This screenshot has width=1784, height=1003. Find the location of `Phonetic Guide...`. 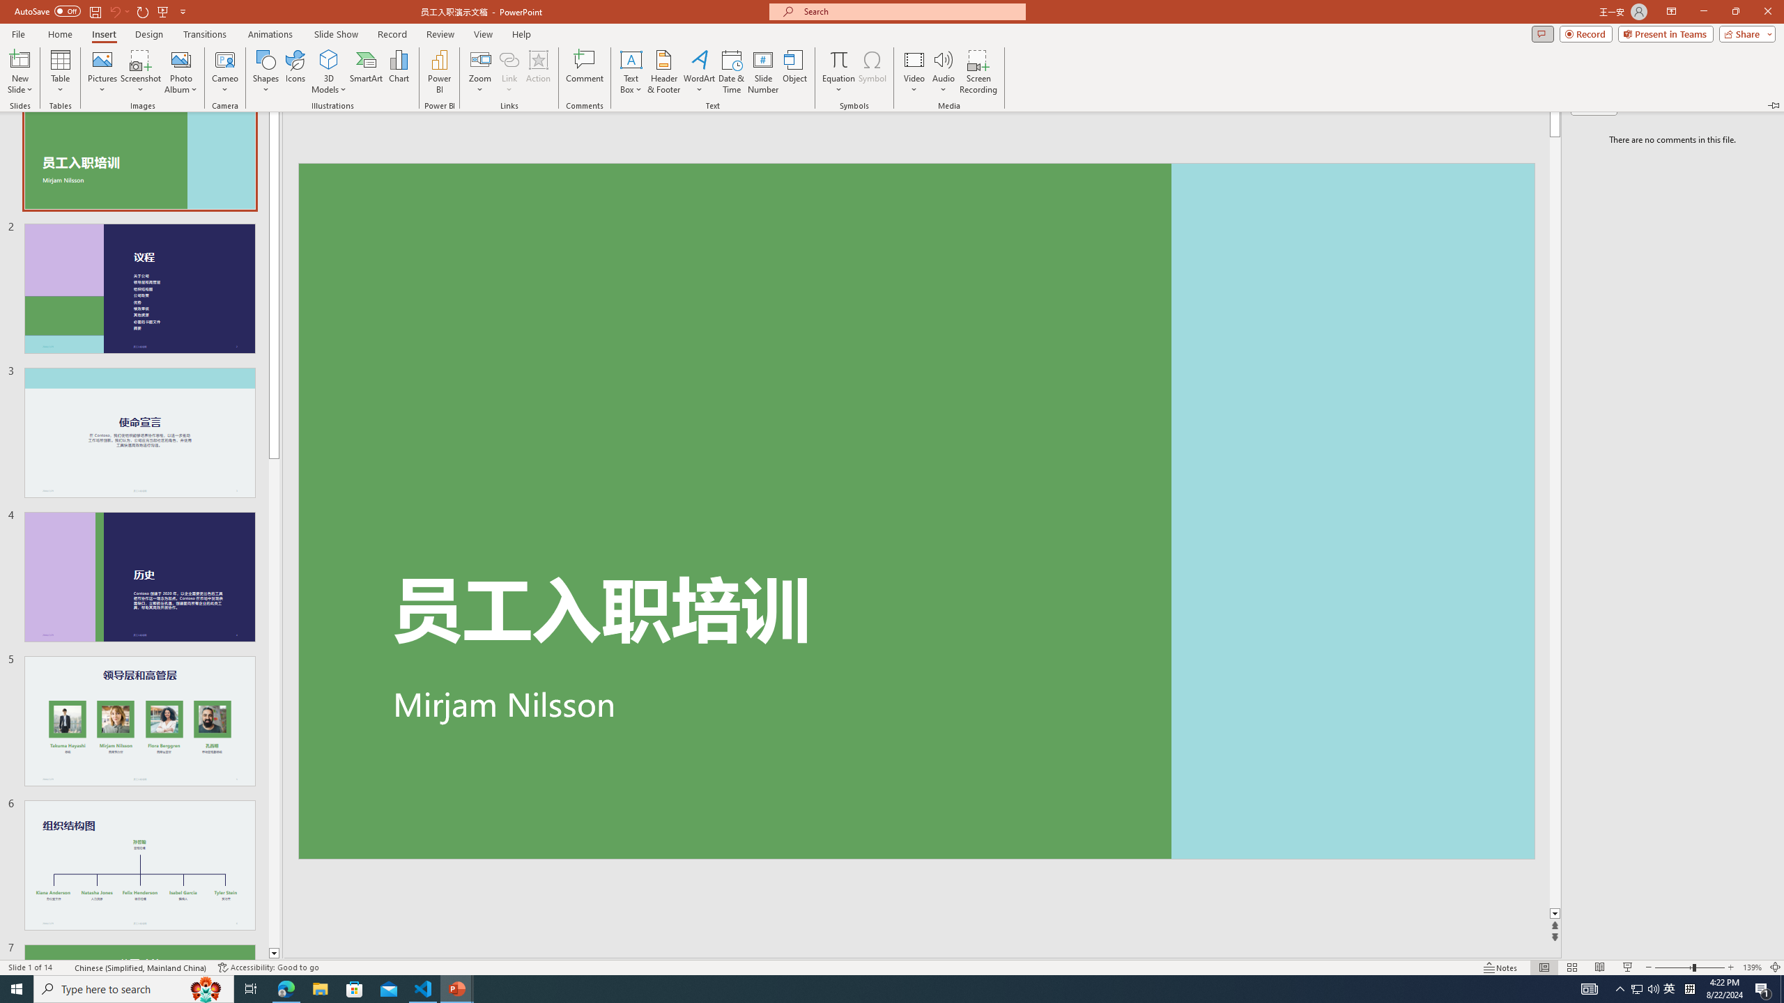

Phonetic Guide... is located at coordinates (429, 95).